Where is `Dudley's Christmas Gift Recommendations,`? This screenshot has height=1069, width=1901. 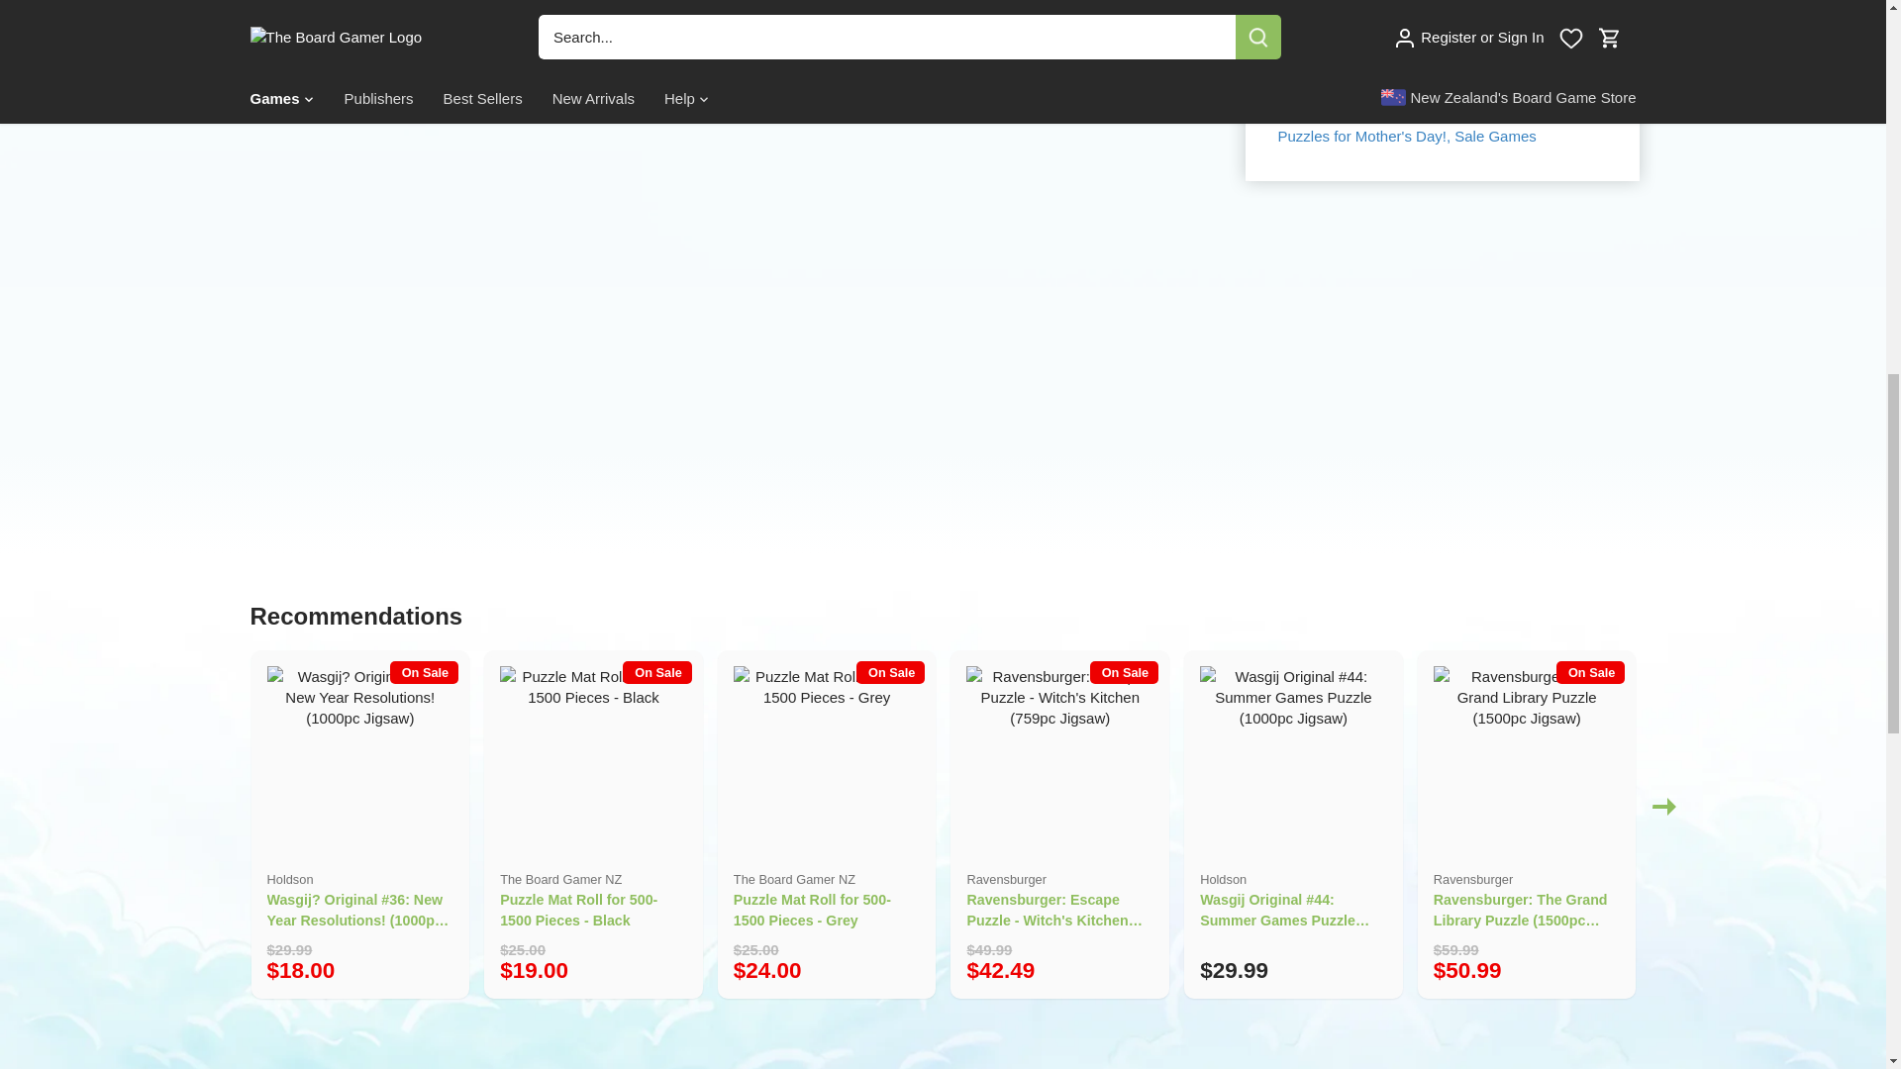
Dudley's Christmas Gift Recommendations, is located at coordinates (1430, 101).